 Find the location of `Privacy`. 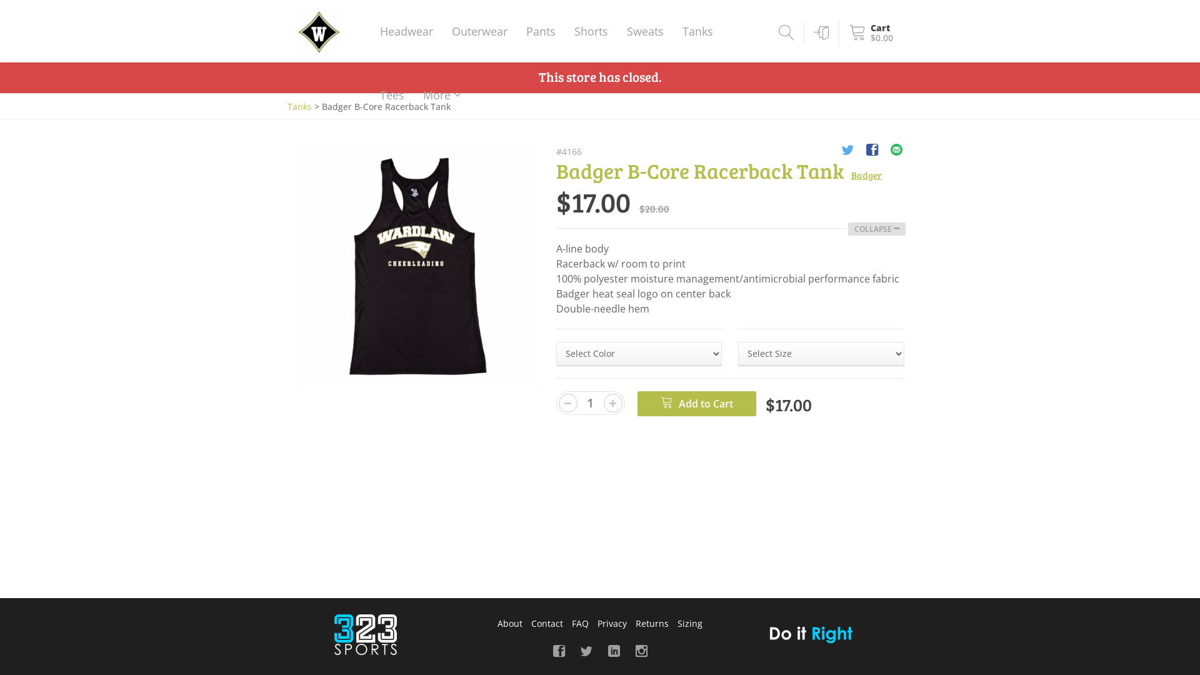

Privacy is located at coordinates (612, 622).